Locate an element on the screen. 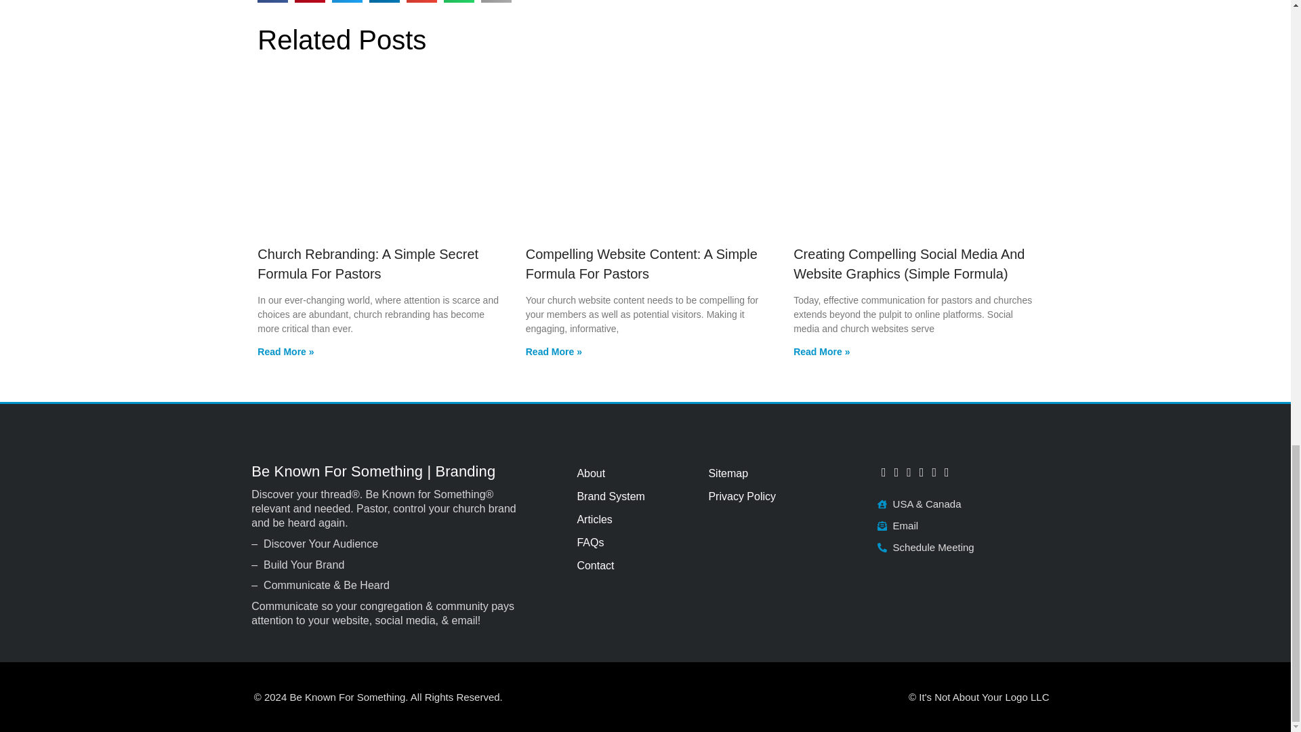 The image size is (1301, 732). Contact is located at coordinates (634, 565).